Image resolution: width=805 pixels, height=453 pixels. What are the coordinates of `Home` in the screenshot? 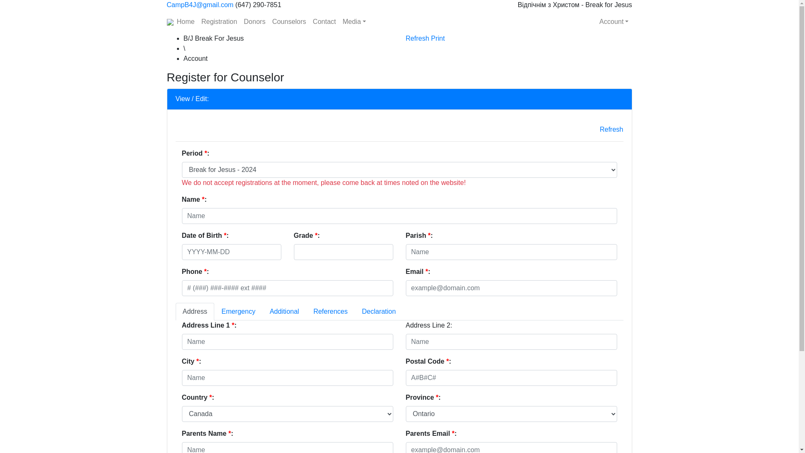 It's located at (186, 22).